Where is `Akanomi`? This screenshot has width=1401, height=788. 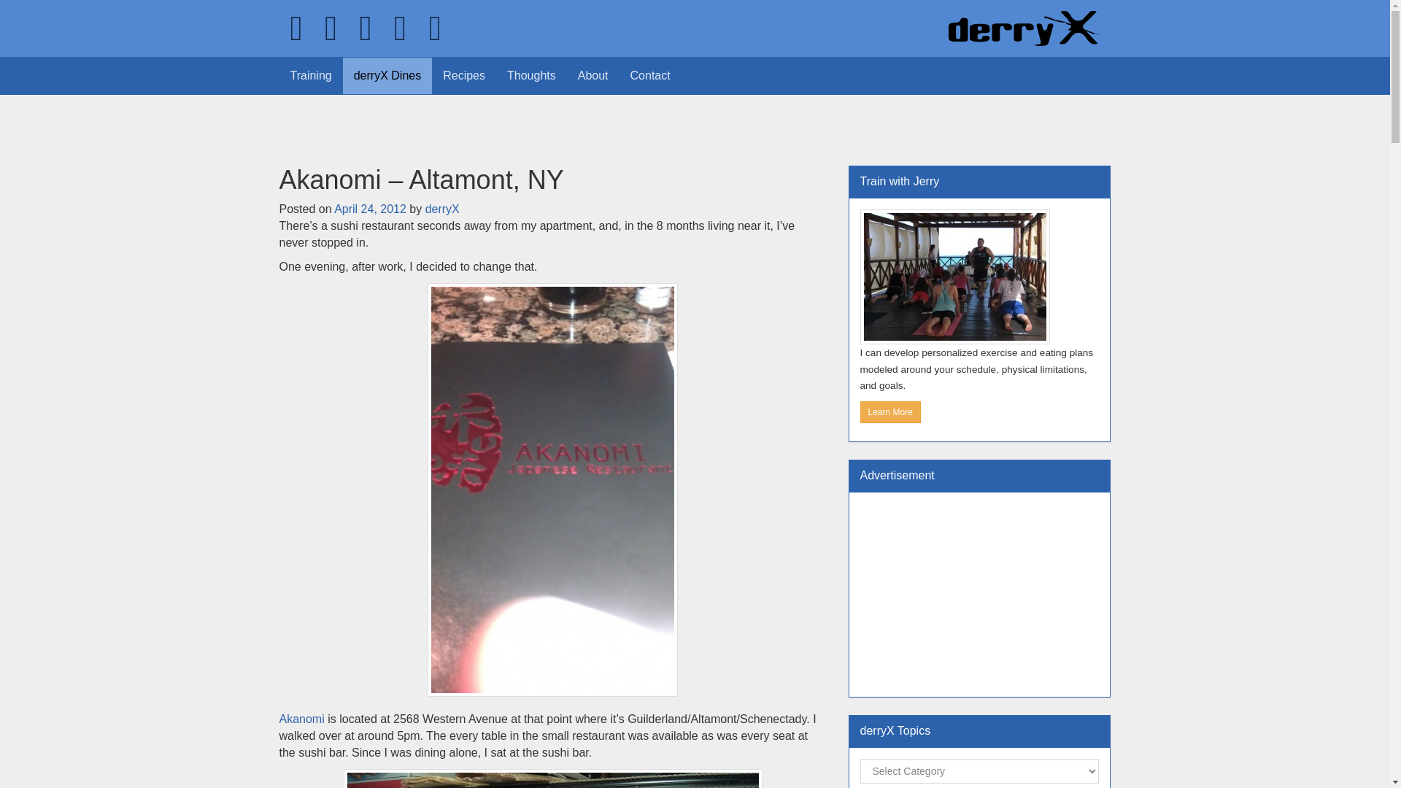
Akanomi is located at coordinates (301, 719).